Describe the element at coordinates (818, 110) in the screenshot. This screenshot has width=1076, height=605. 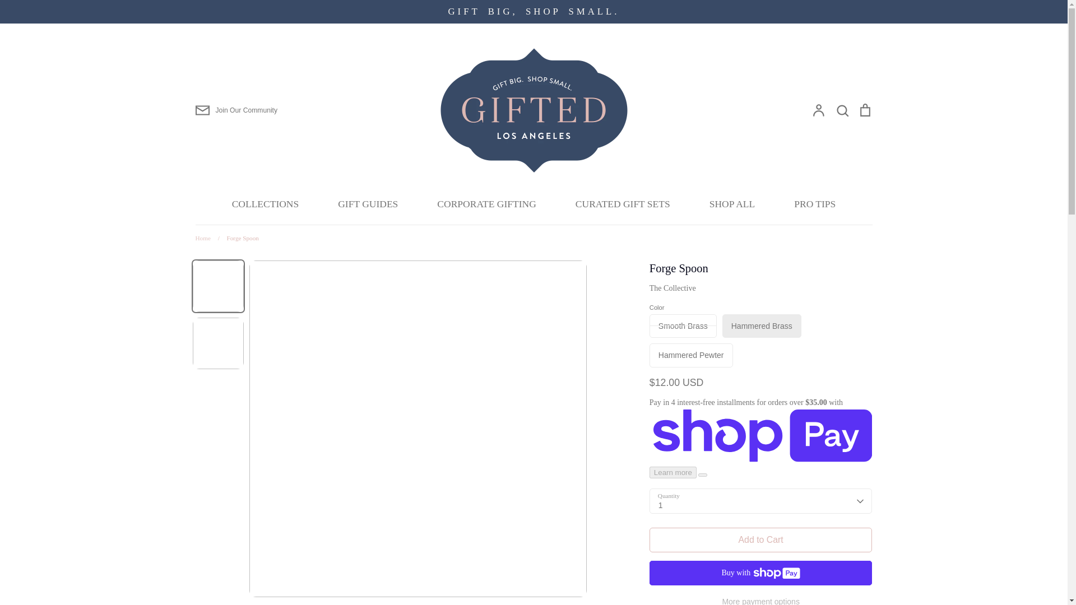
I see `Account` at that location.